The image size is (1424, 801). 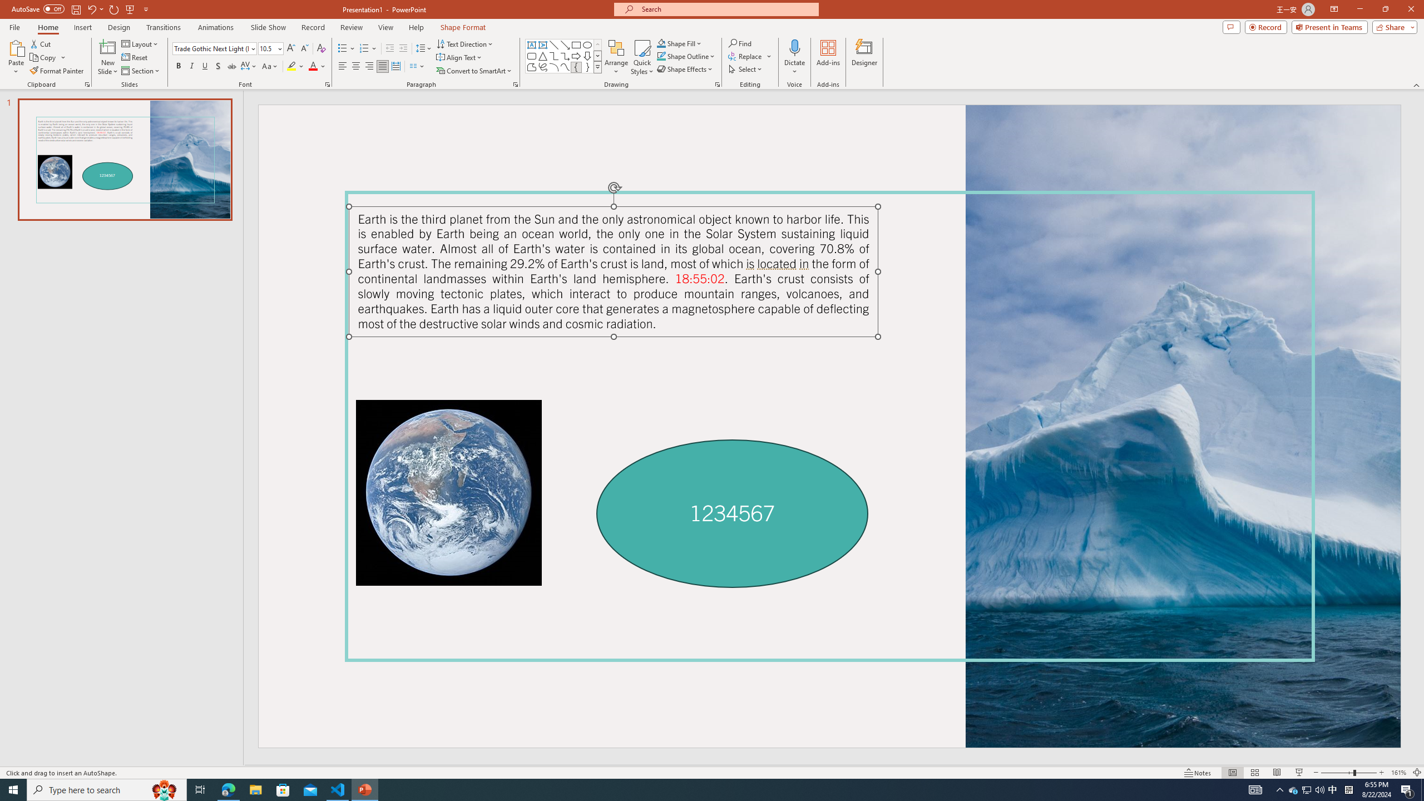 I want to click on Freeform: Shape, so click(x=532, y=67).